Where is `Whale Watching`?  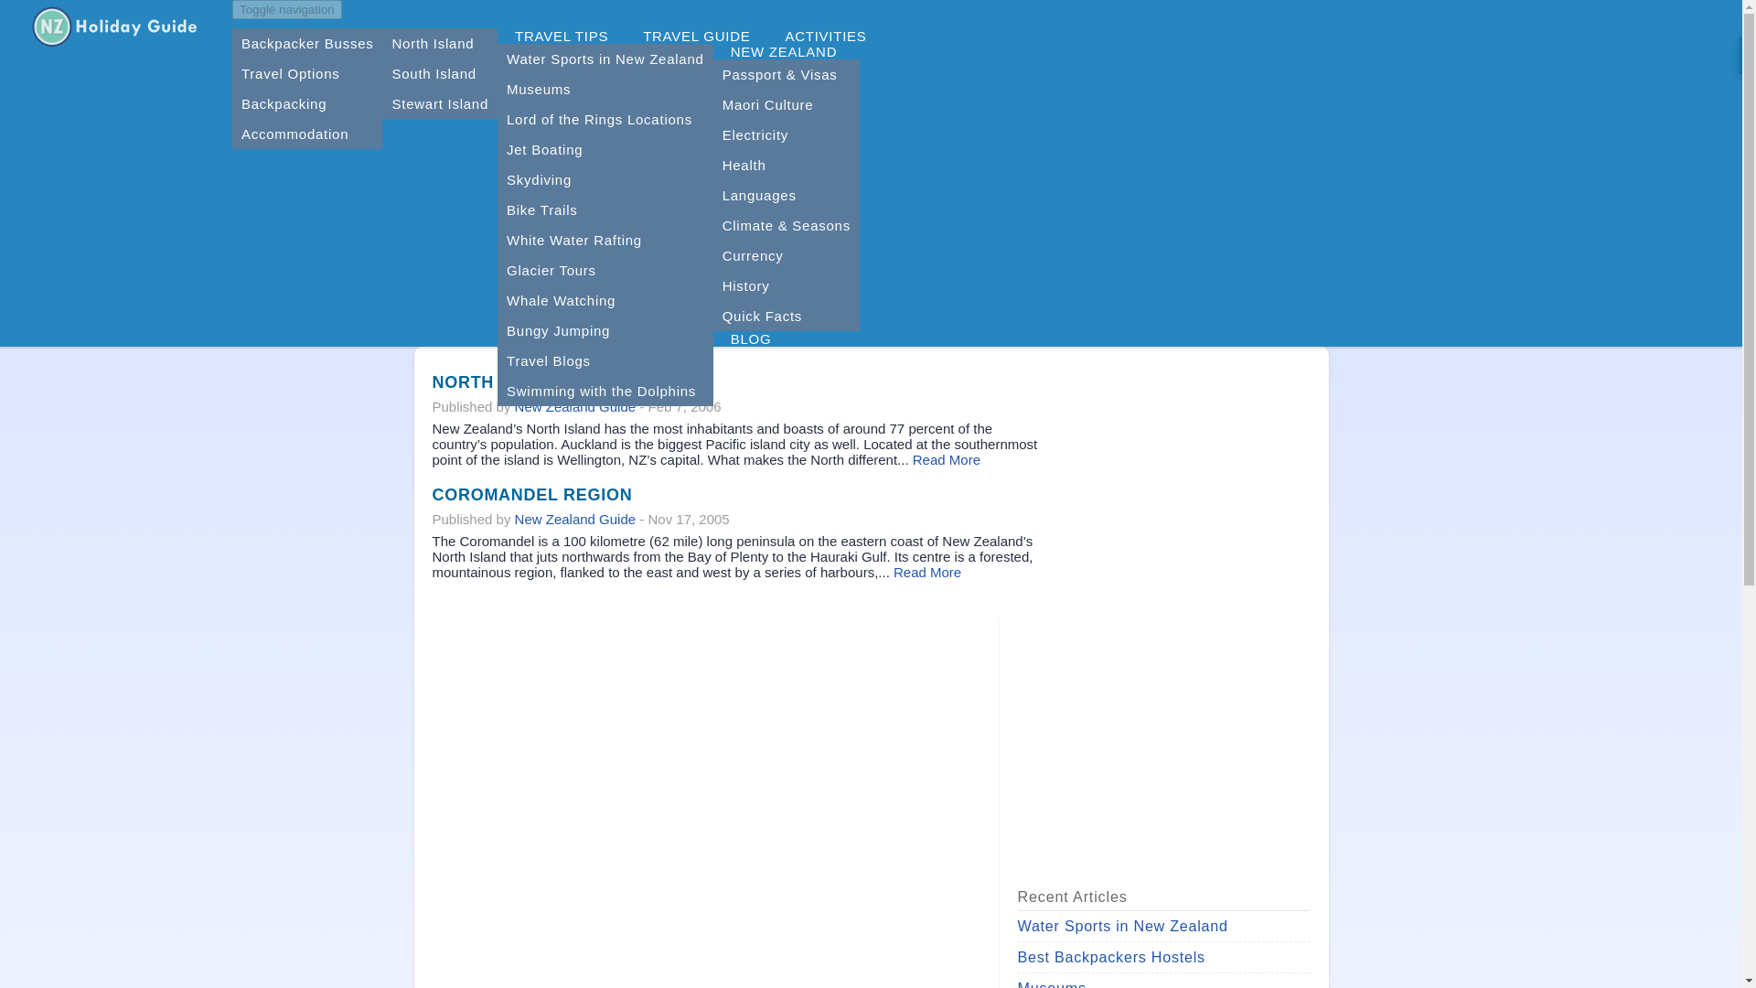 Whale Watching is located at coordinates (605, 300).